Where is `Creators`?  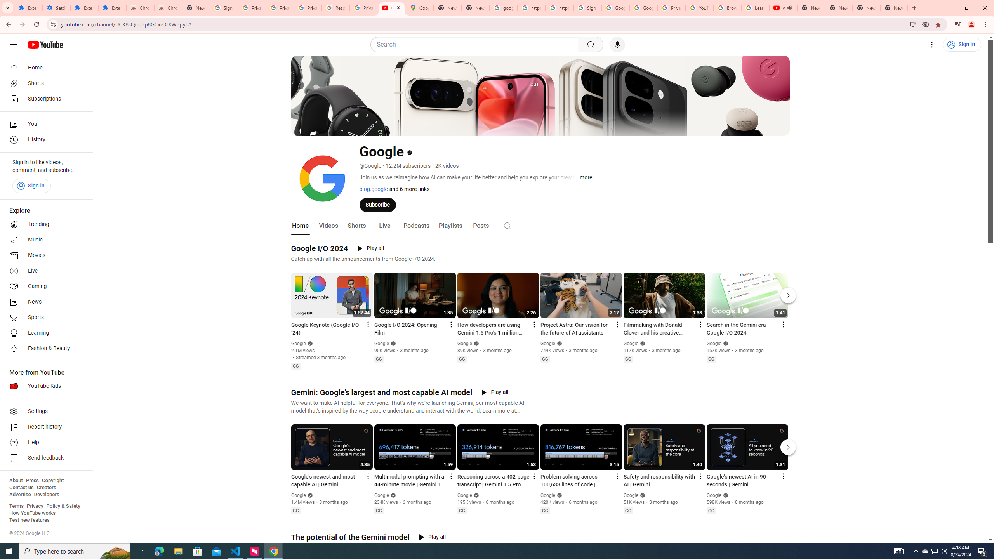
Creators is located at coordinates (47, 488).